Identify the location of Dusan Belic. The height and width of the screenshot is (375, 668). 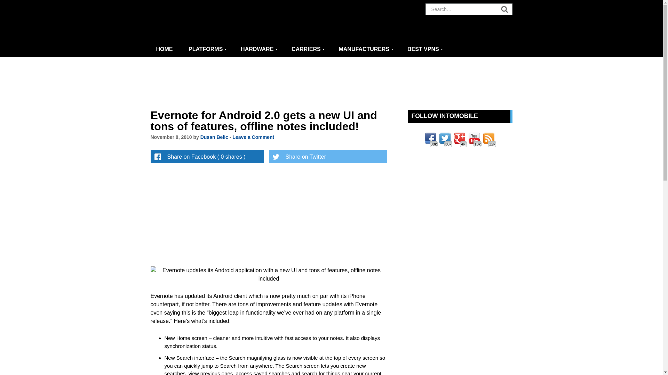
(214, 137).